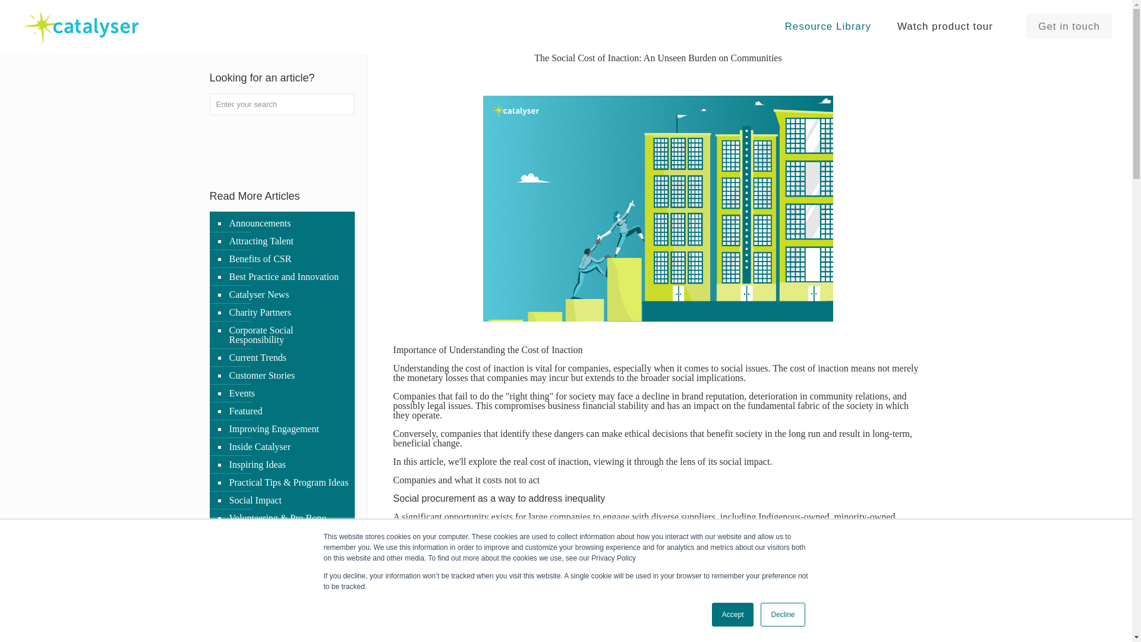 The image size is (1141, 642). What do you see at coordinates (288, 429) in the screenshot?
I see `Improving Engagement` at bounding box center [288, 429].